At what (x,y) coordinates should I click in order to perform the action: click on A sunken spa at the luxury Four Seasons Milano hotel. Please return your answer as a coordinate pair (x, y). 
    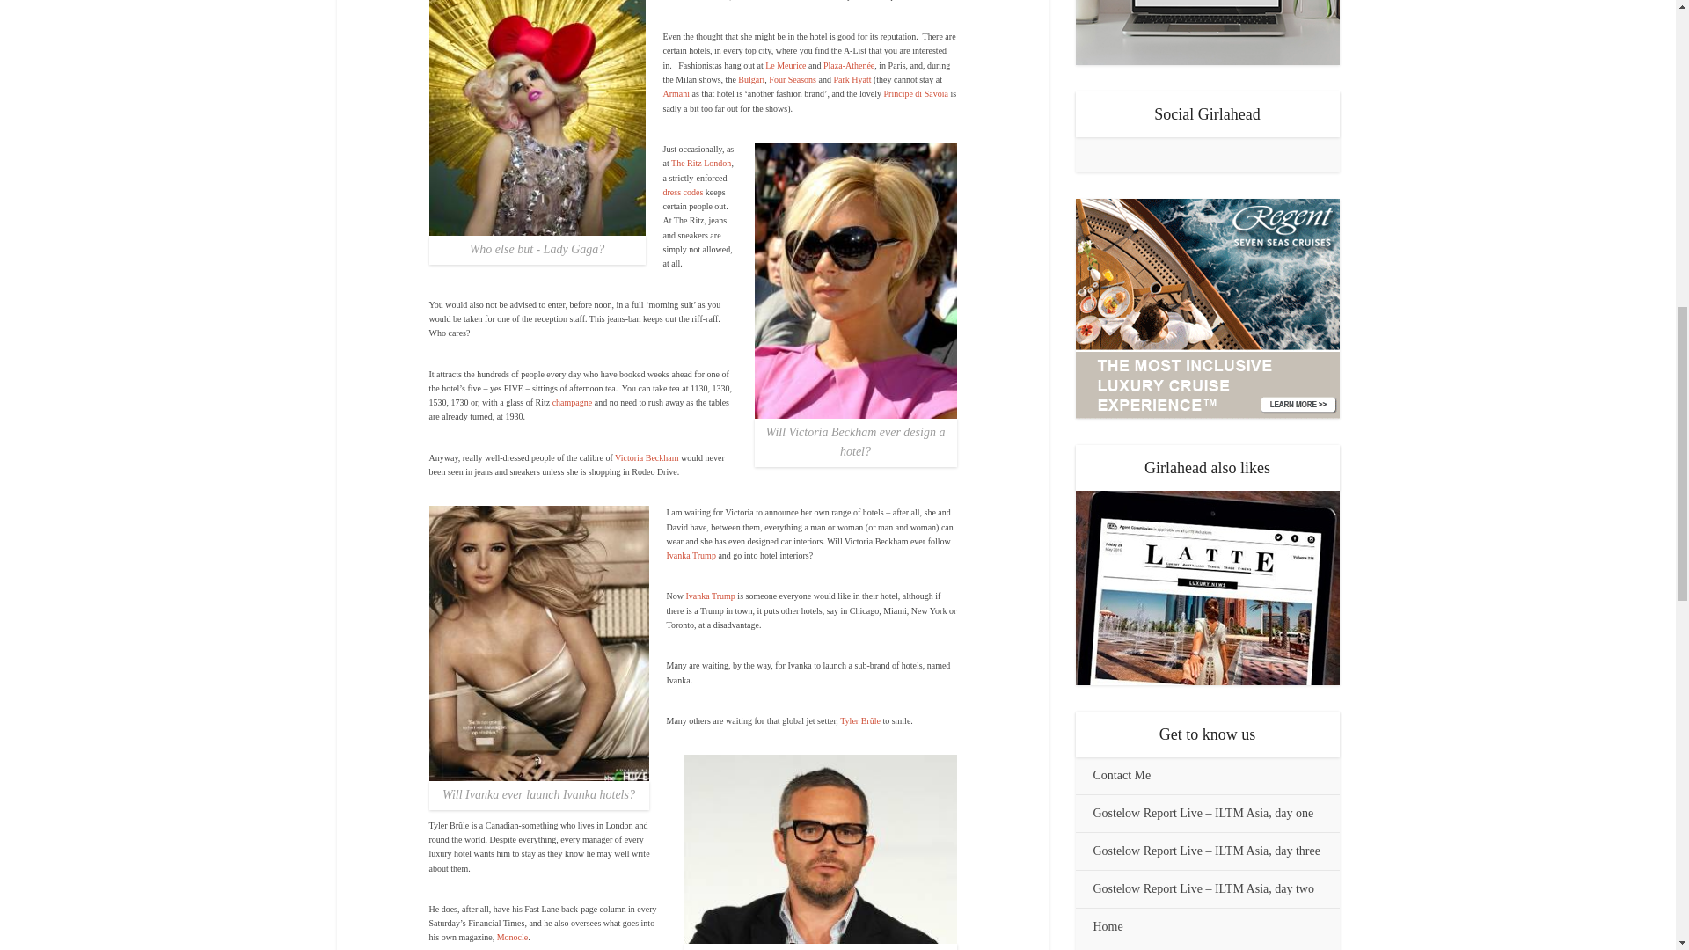
    Looking at the image, I should click on (792, 79).